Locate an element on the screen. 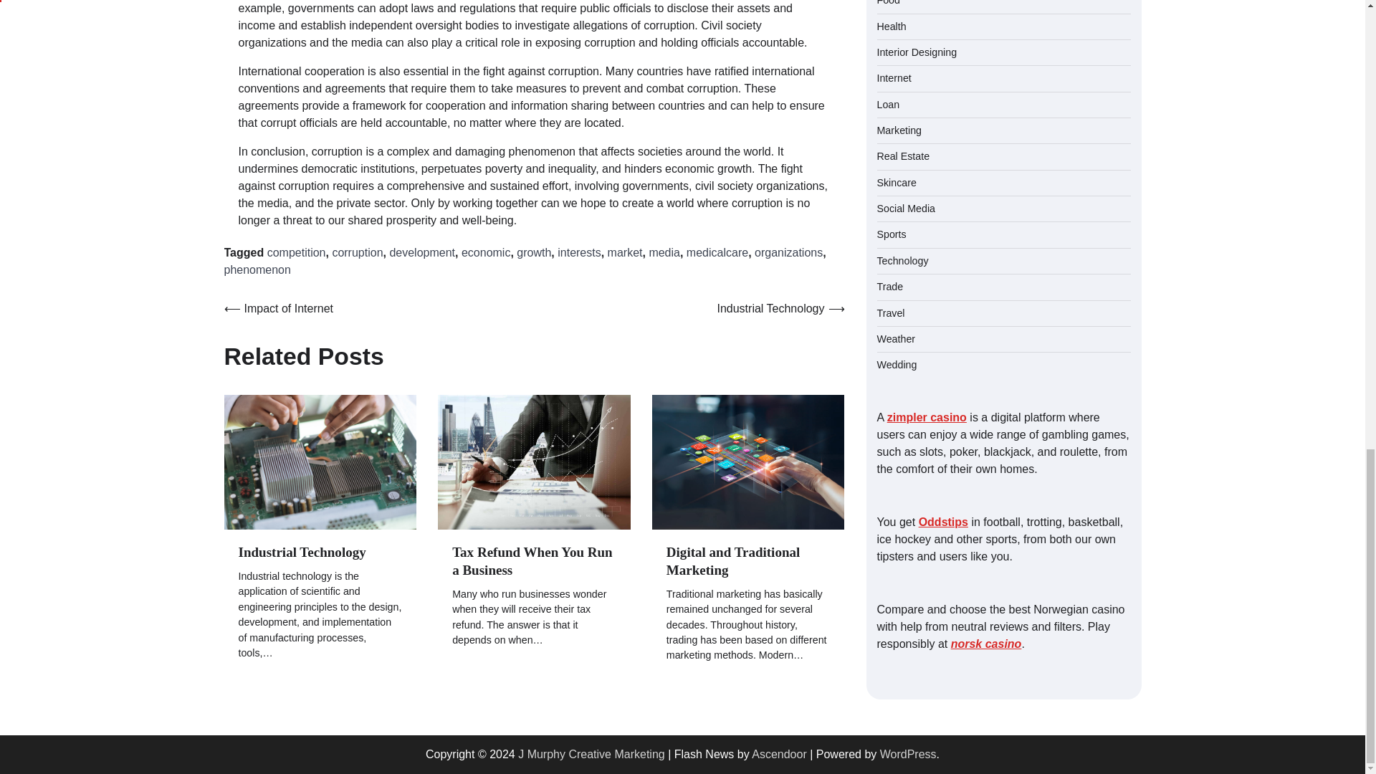 The width and height of the screenshot is (1376, 774). organizations is located at coordinates (788, 252).